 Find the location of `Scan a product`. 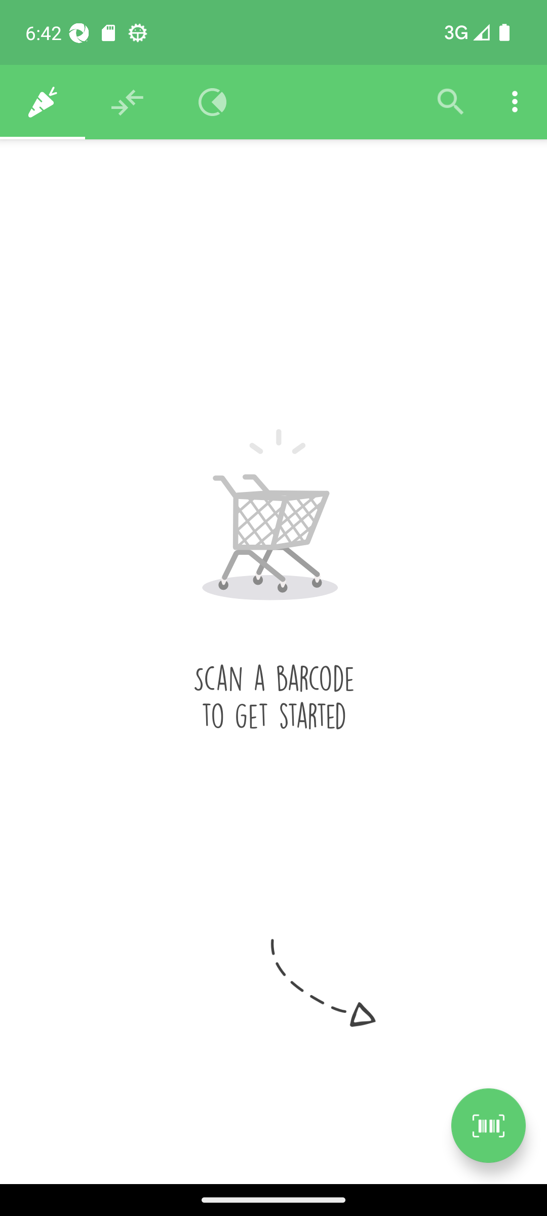

Scan a product is located at coordinates (488, 1125).